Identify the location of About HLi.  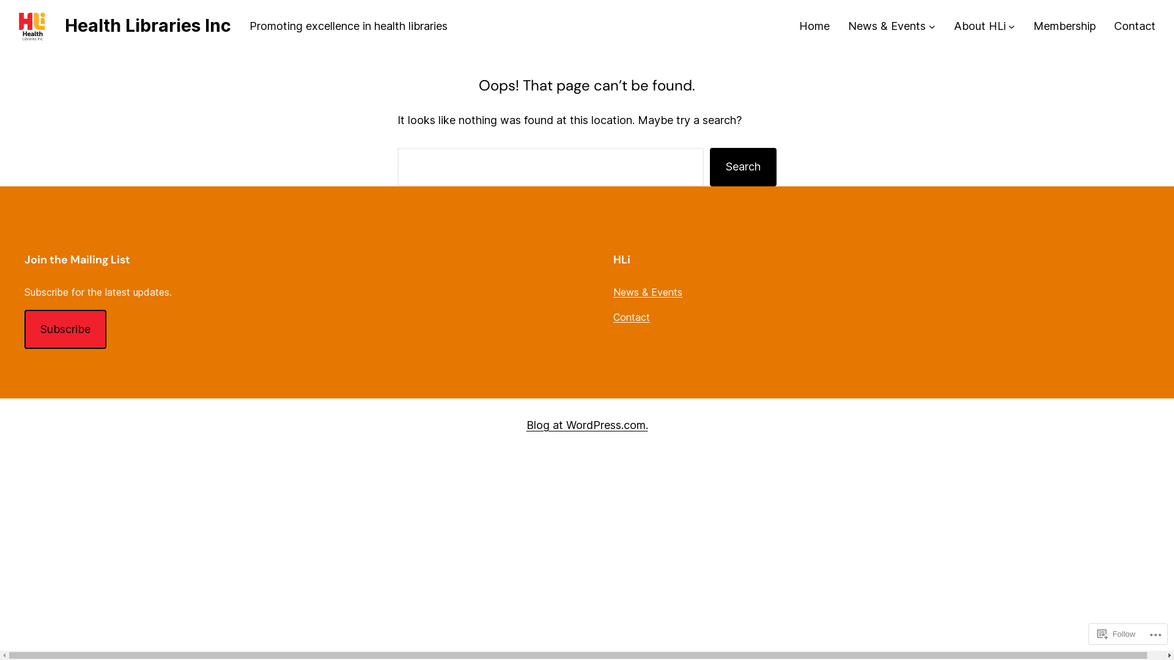
(980, 27).